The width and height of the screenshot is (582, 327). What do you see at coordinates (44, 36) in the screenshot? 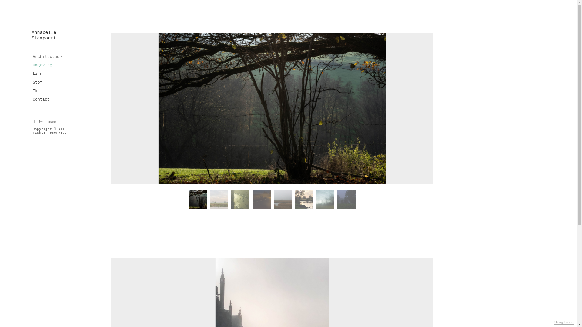
I see `Annabelle Stampaert` at bounding box center [44, 36].